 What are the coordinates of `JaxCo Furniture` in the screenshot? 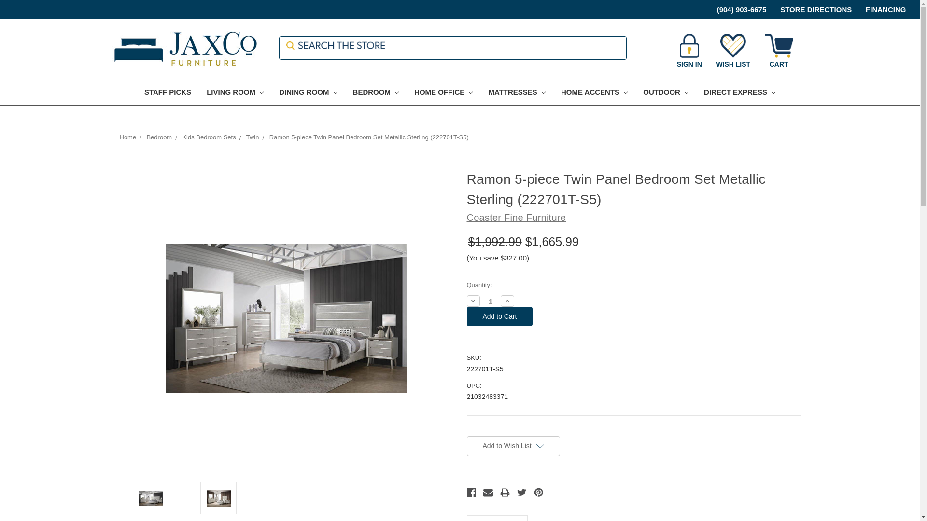 It's located at (184, 49).